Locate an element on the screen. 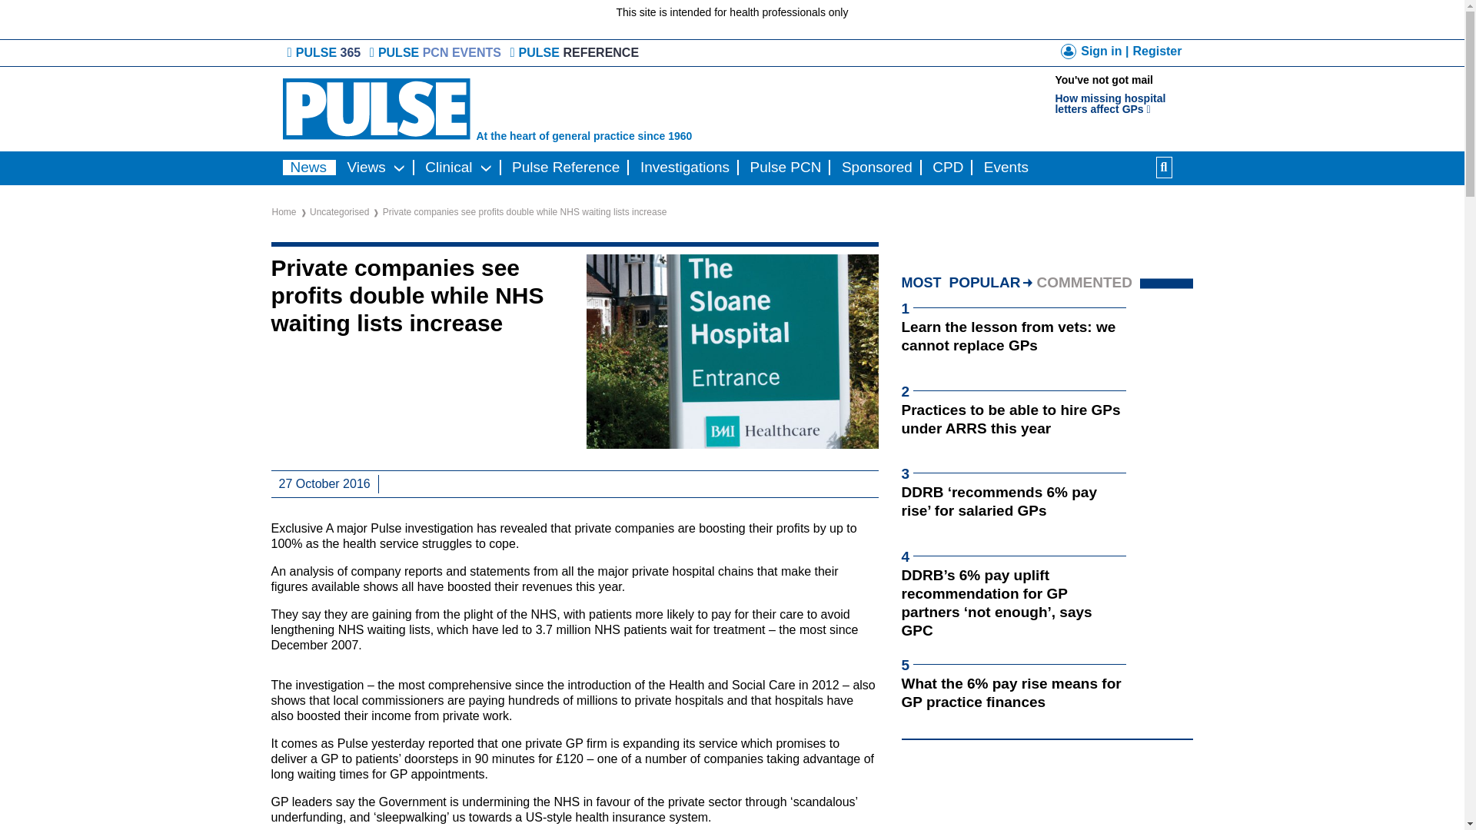 The height and width of the screenshot is (830, 1476). Views is located at coordinates (366, 168).